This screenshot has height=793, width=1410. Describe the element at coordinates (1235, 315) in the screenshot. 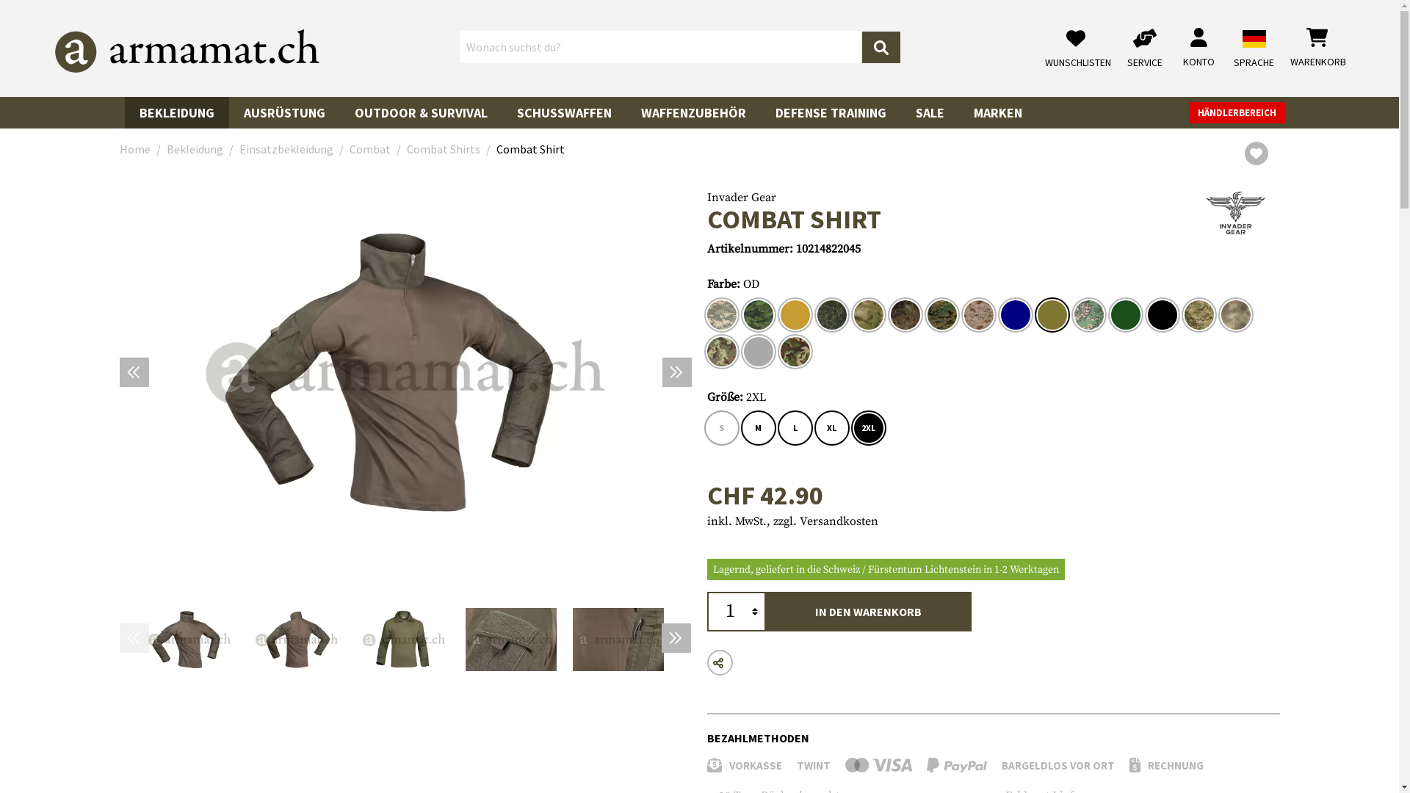

I see `Stone Desert` at that location.